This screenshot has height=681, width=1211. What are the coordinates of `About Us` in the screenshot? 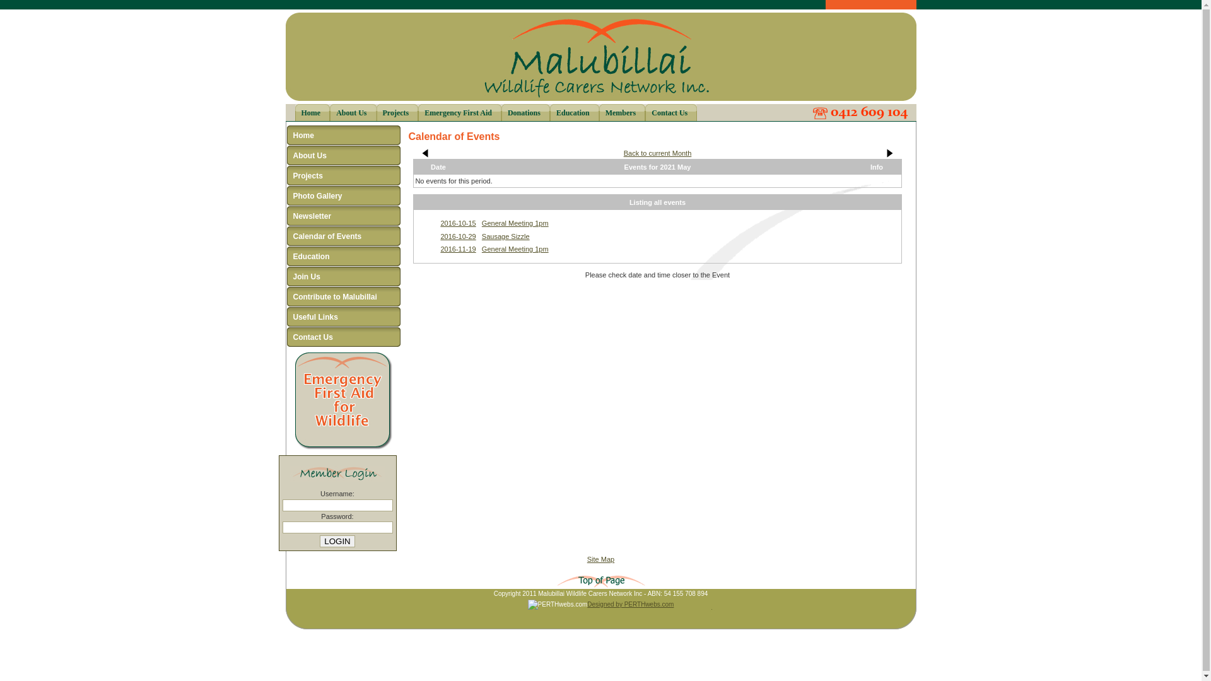 It's located at (353, 112).